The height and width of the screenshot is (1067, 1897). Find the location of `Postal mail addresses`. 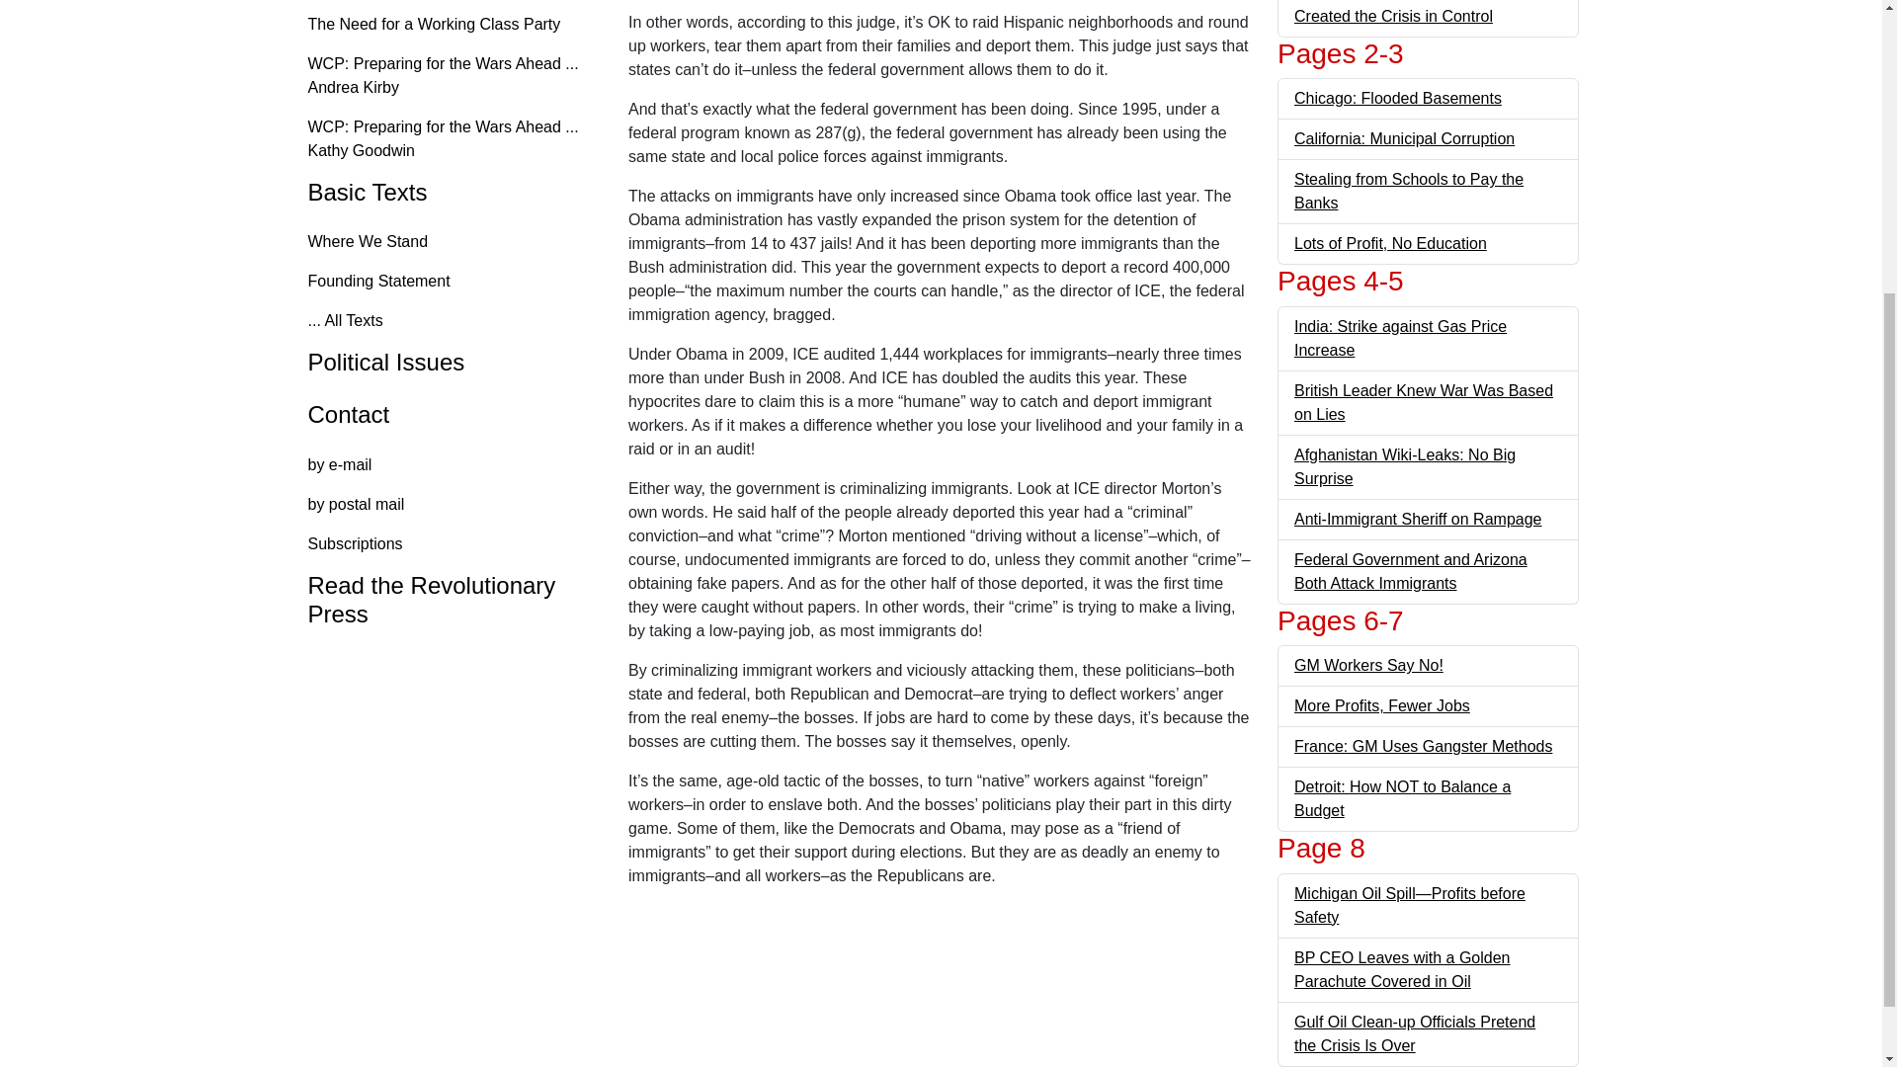

Postal mail addresses is located at coordinates (449, 505).